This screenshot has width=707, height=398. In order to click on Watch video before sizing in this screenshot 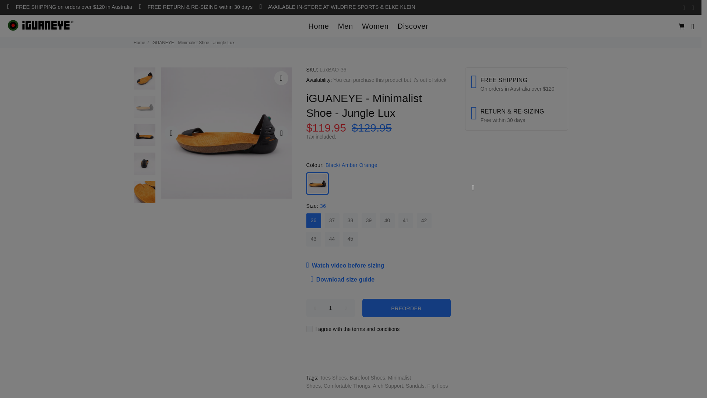, I will do `click(348, 266)`.